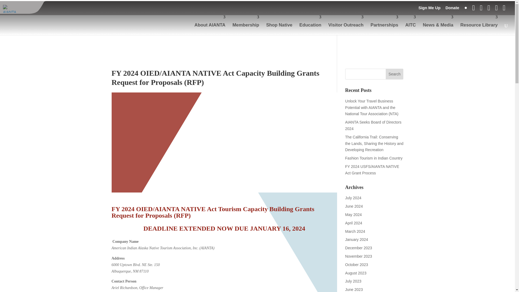 The image size is (519, 292). I want to click on About AIANTA, so click(210, 25).